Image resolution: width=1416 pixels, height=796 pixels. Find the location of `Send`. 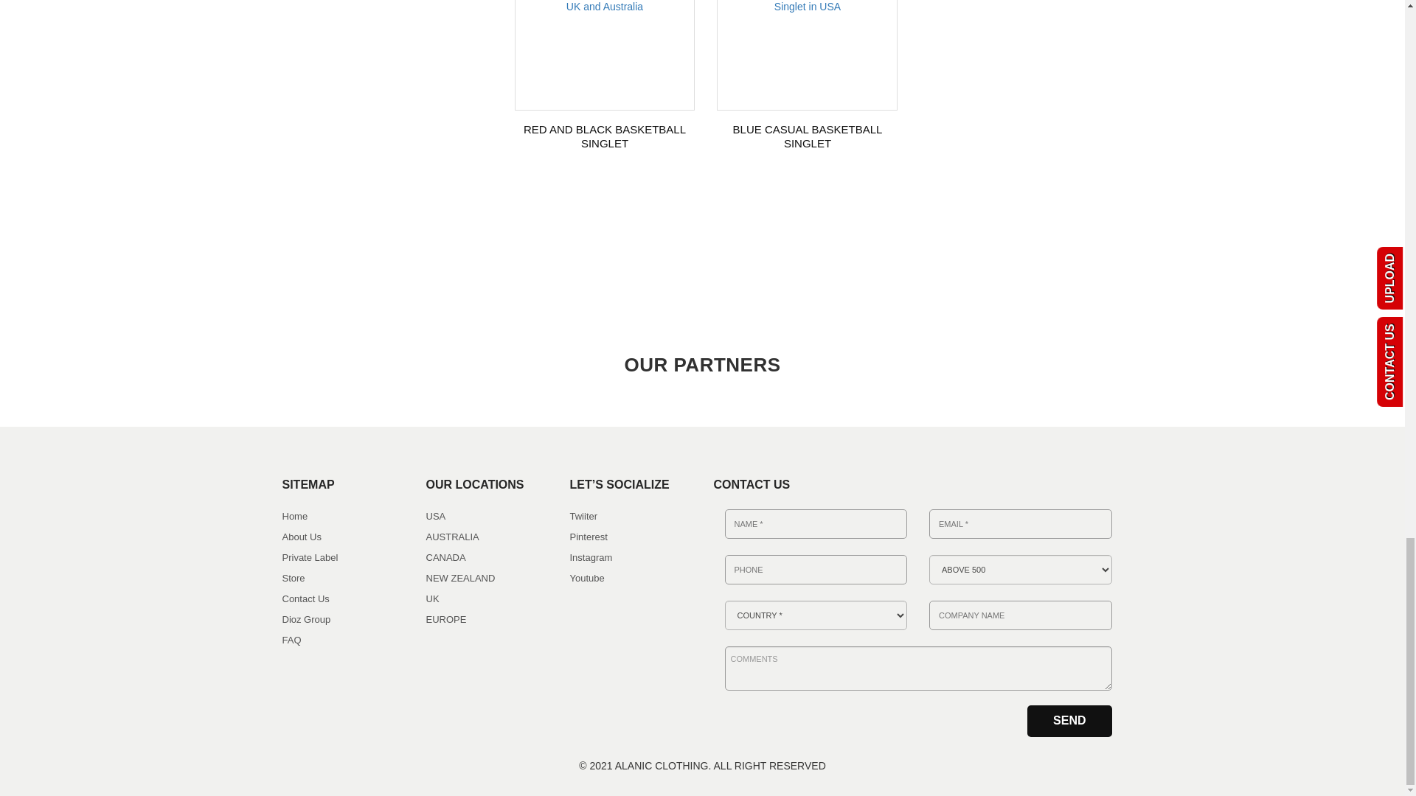

Send is located at coordinates (1069, 721).